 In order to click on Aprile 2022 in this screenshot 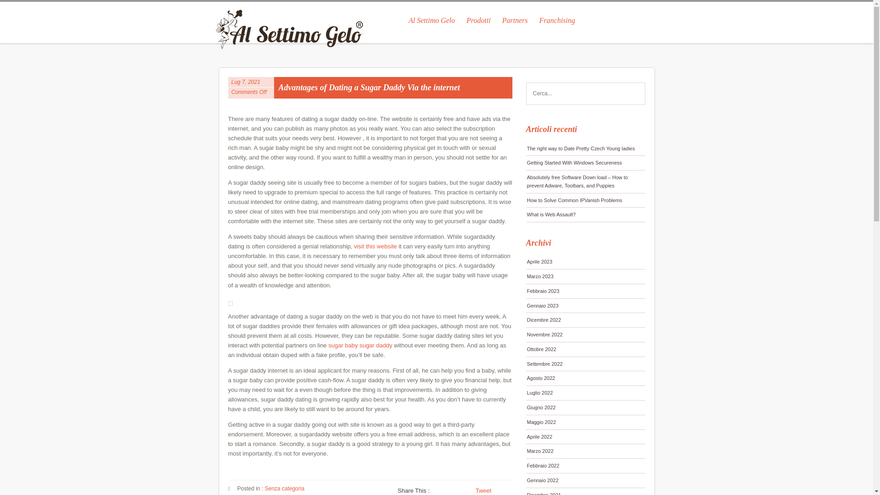, I will do `click(586, 437)`.